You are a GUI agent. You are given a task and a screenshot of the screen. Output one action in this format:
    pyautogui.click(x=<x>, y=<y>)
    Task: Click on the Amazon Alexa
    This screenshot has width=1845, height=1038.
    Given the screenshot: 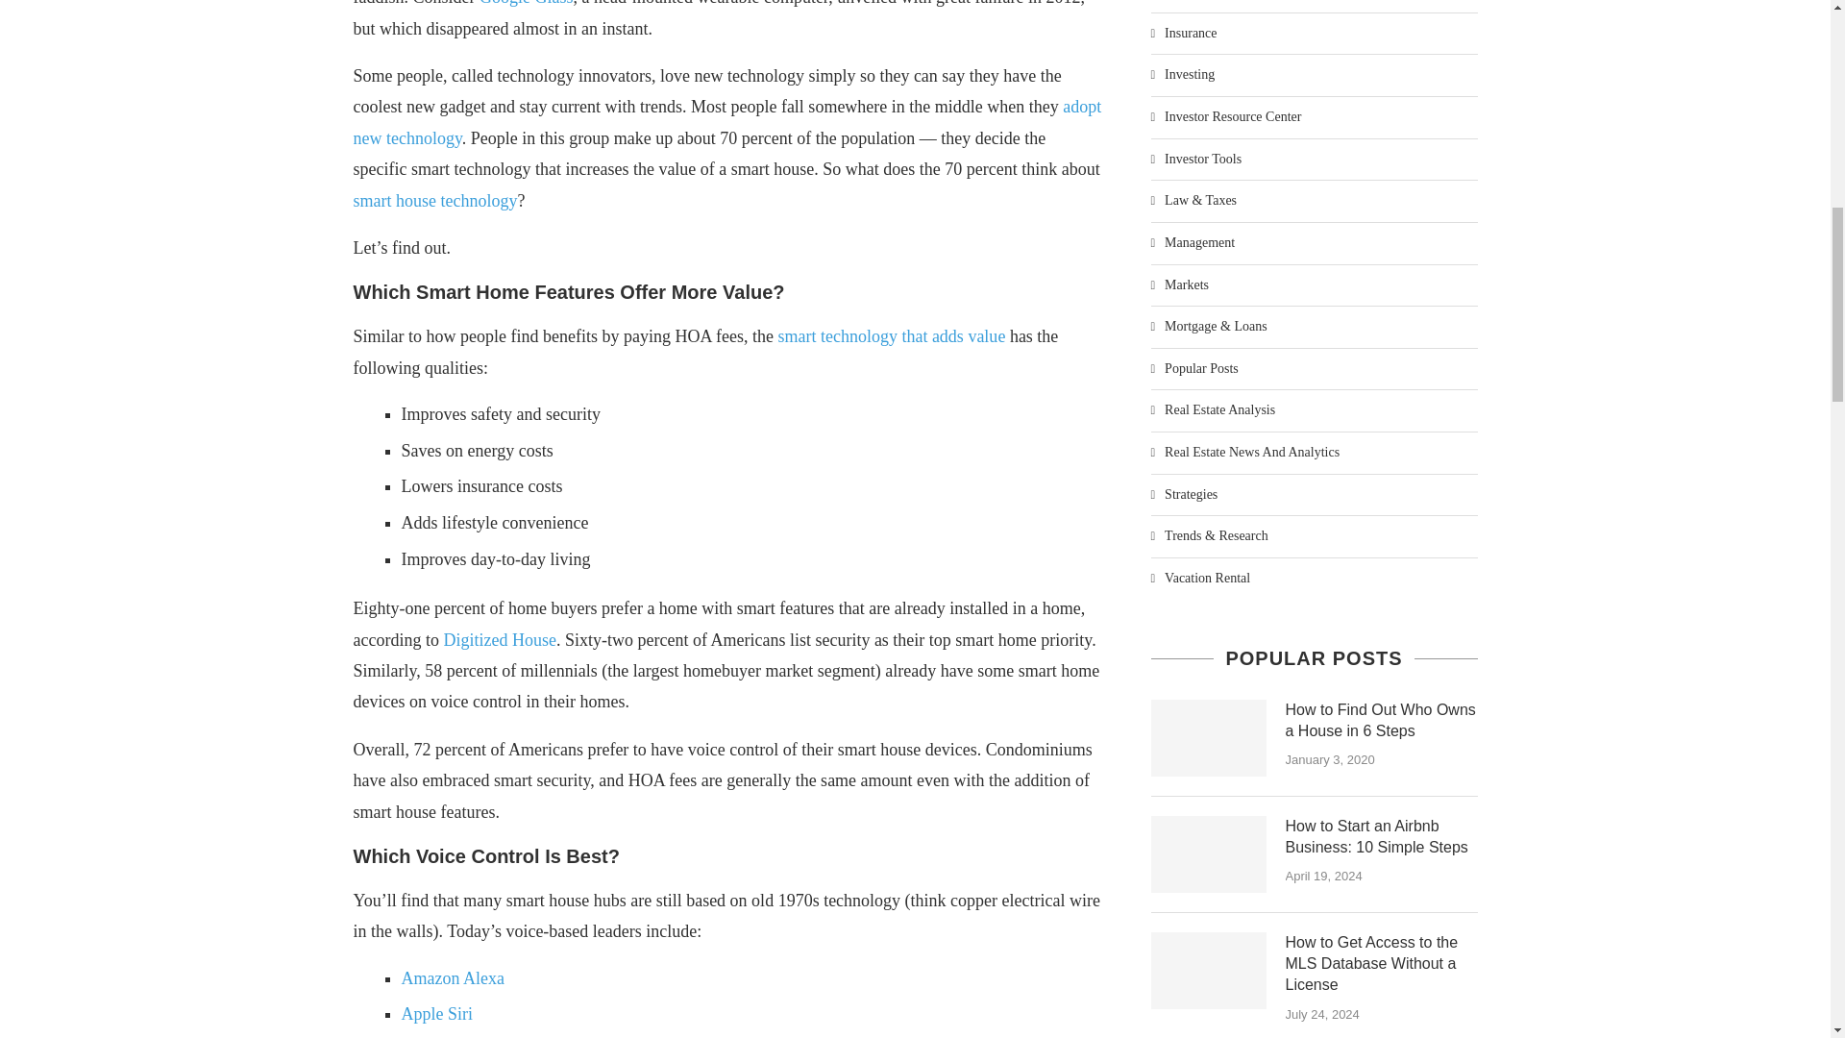 What is the action you would take?
    pyautogui.click(x=453, y=978)
    